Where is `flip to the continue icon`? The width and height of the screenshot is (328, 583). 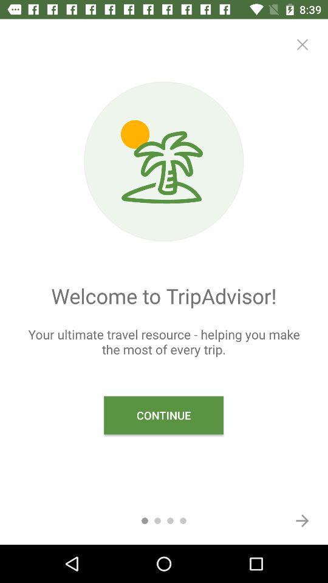 flip to the continue icon is located at coordinates (164, 415).